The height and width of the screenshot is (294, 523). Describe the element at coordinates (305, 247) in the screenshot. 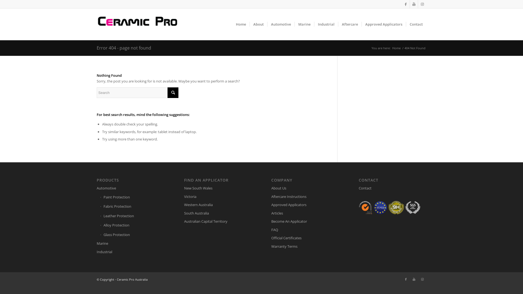

I see `Warranty Terms` at that location.